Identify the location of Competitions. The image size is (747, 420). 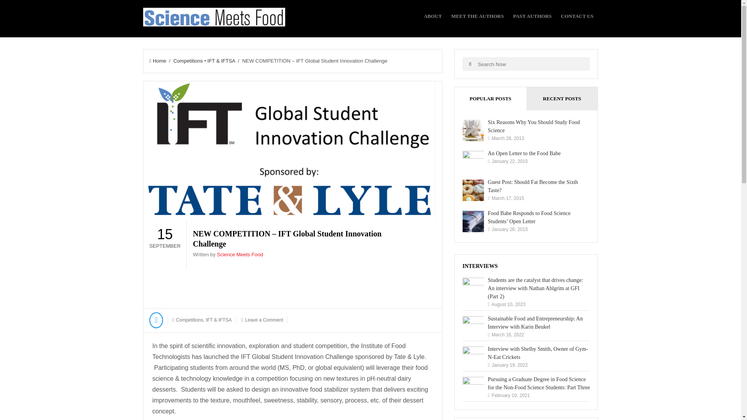
(188, 61).